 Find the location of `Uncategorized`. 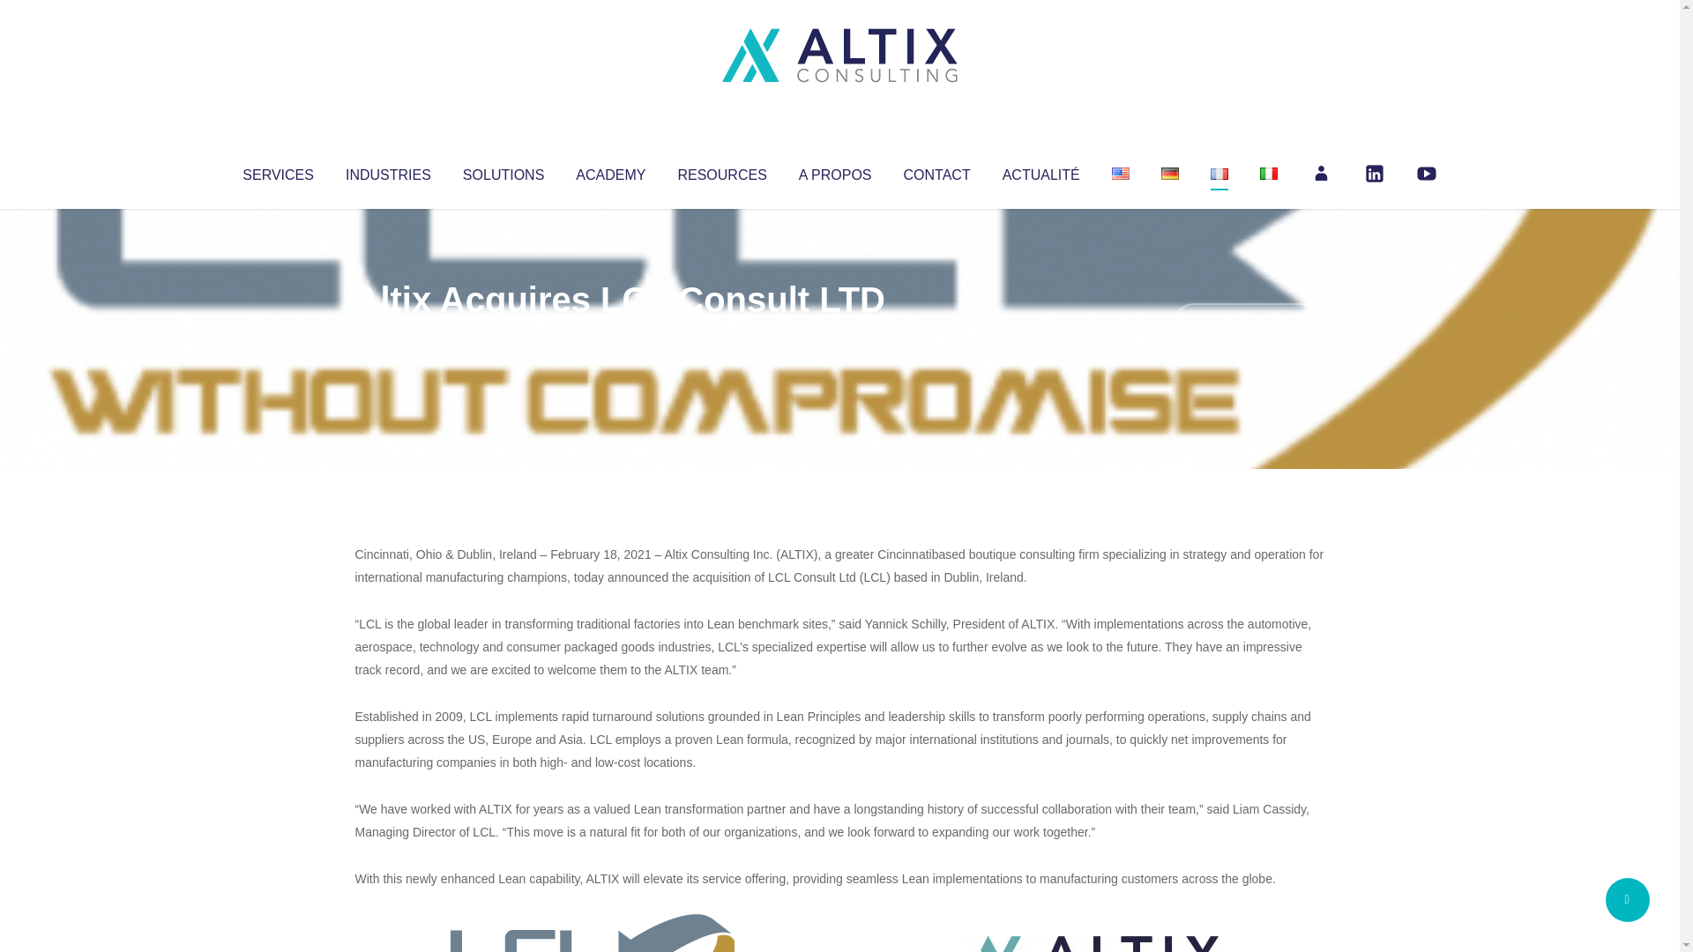

Uncategorized is located at coordinates (616, 335).